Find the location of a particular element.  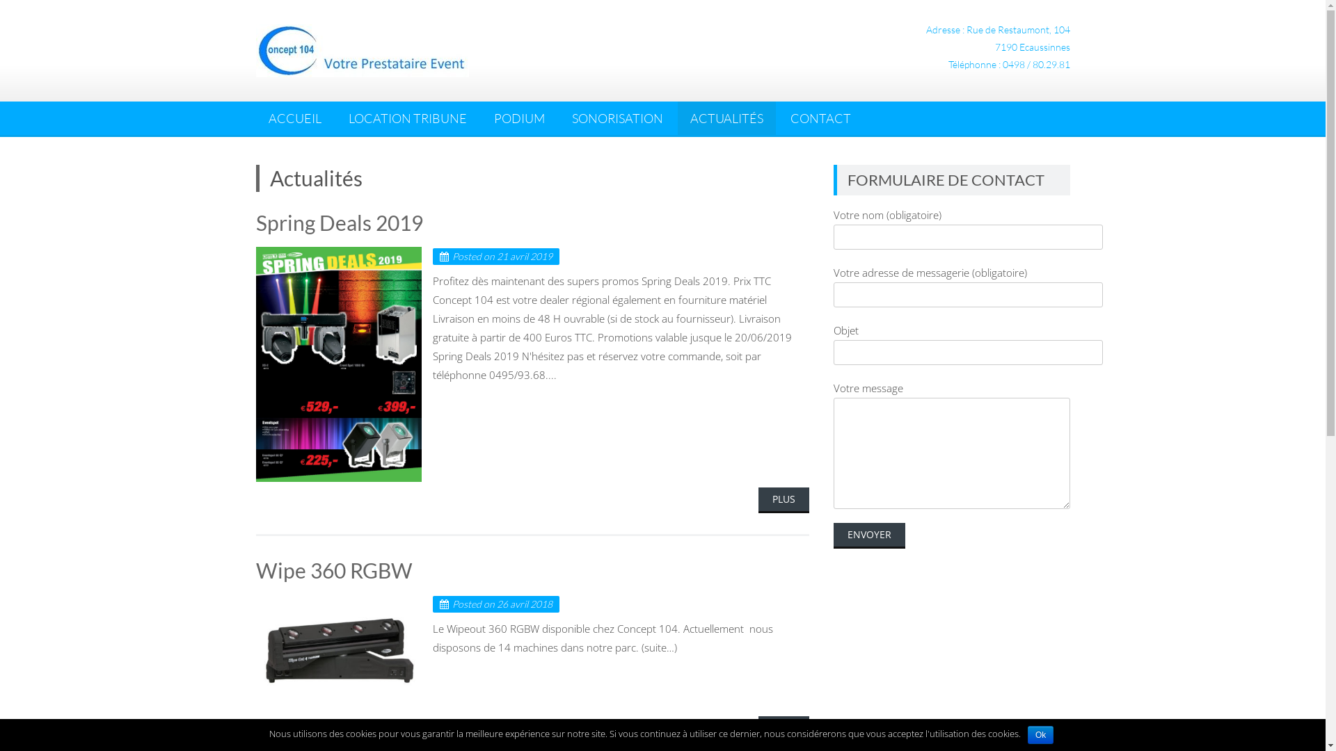

LOCATION TRIBUNE is located at coordinates (407, 118).